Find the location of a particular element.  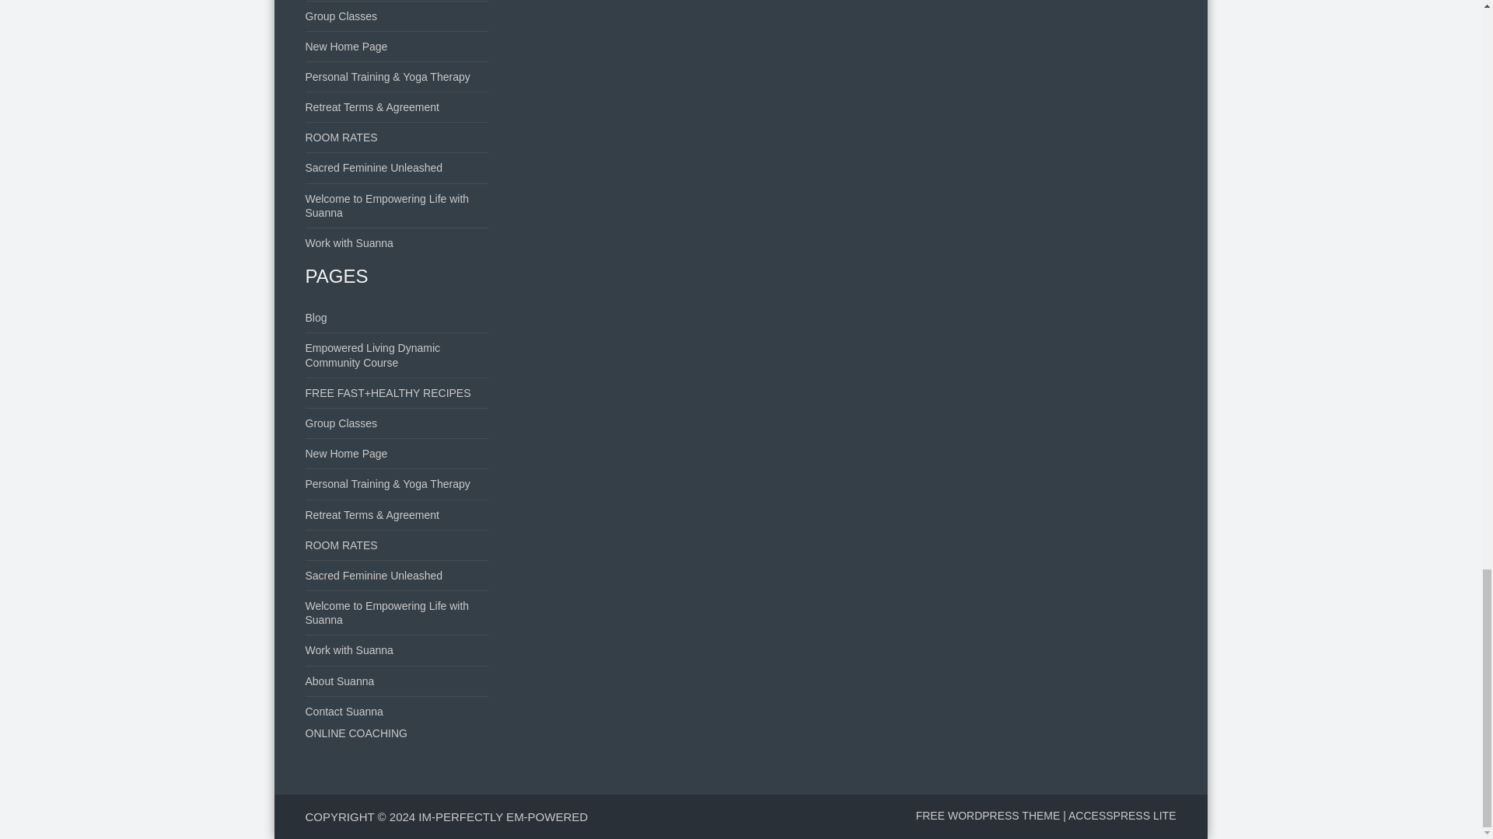

New Home Page is located at coordinates (345, 47).